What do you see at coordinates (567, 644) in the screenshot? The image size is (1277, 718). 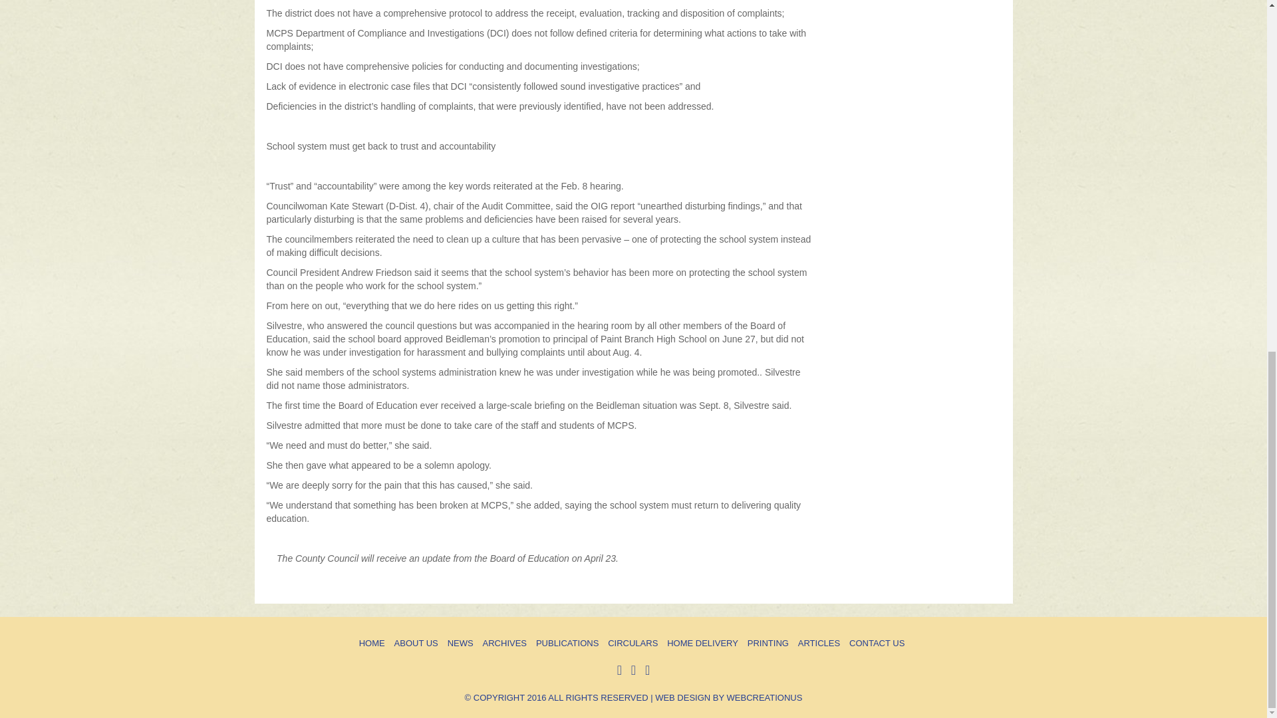 I see `Publications` at bounding box center [567, 644].